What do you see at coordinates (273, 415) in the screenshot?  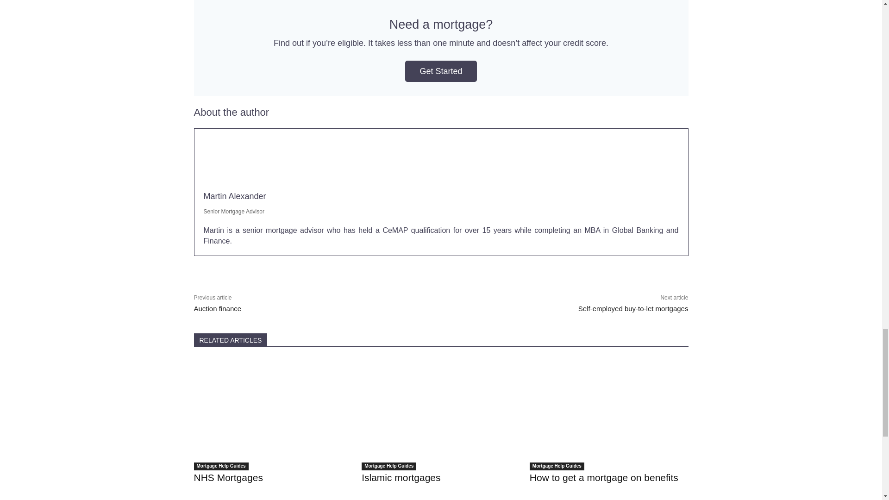 I see `NHS Mortgages` at bounding box center [273, 415].